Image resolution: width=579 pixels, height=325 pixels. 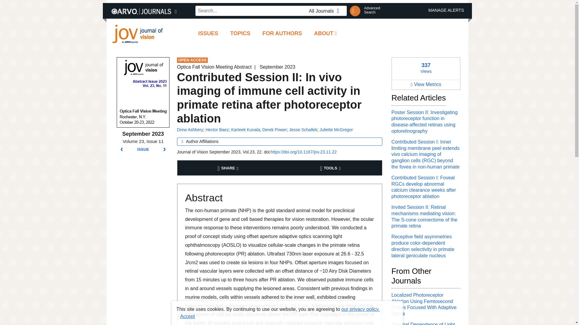 I want to click on Juliette McGregor, so click(x=336, y=129).